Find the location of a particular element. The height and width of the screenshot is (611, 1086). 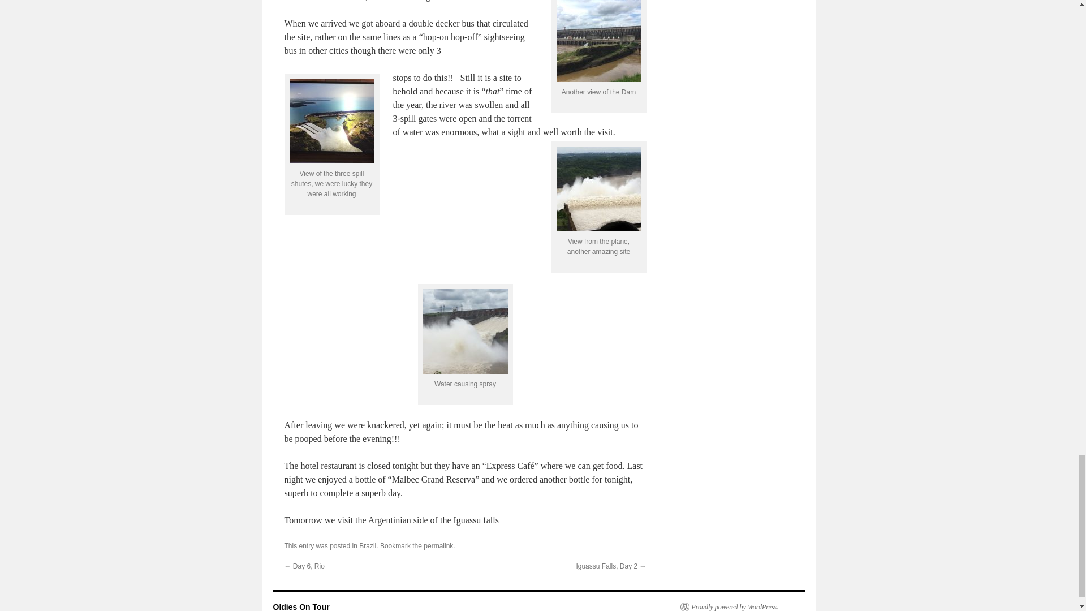

Permalink to First day in Iguassu is located at coordinates (438, 545).